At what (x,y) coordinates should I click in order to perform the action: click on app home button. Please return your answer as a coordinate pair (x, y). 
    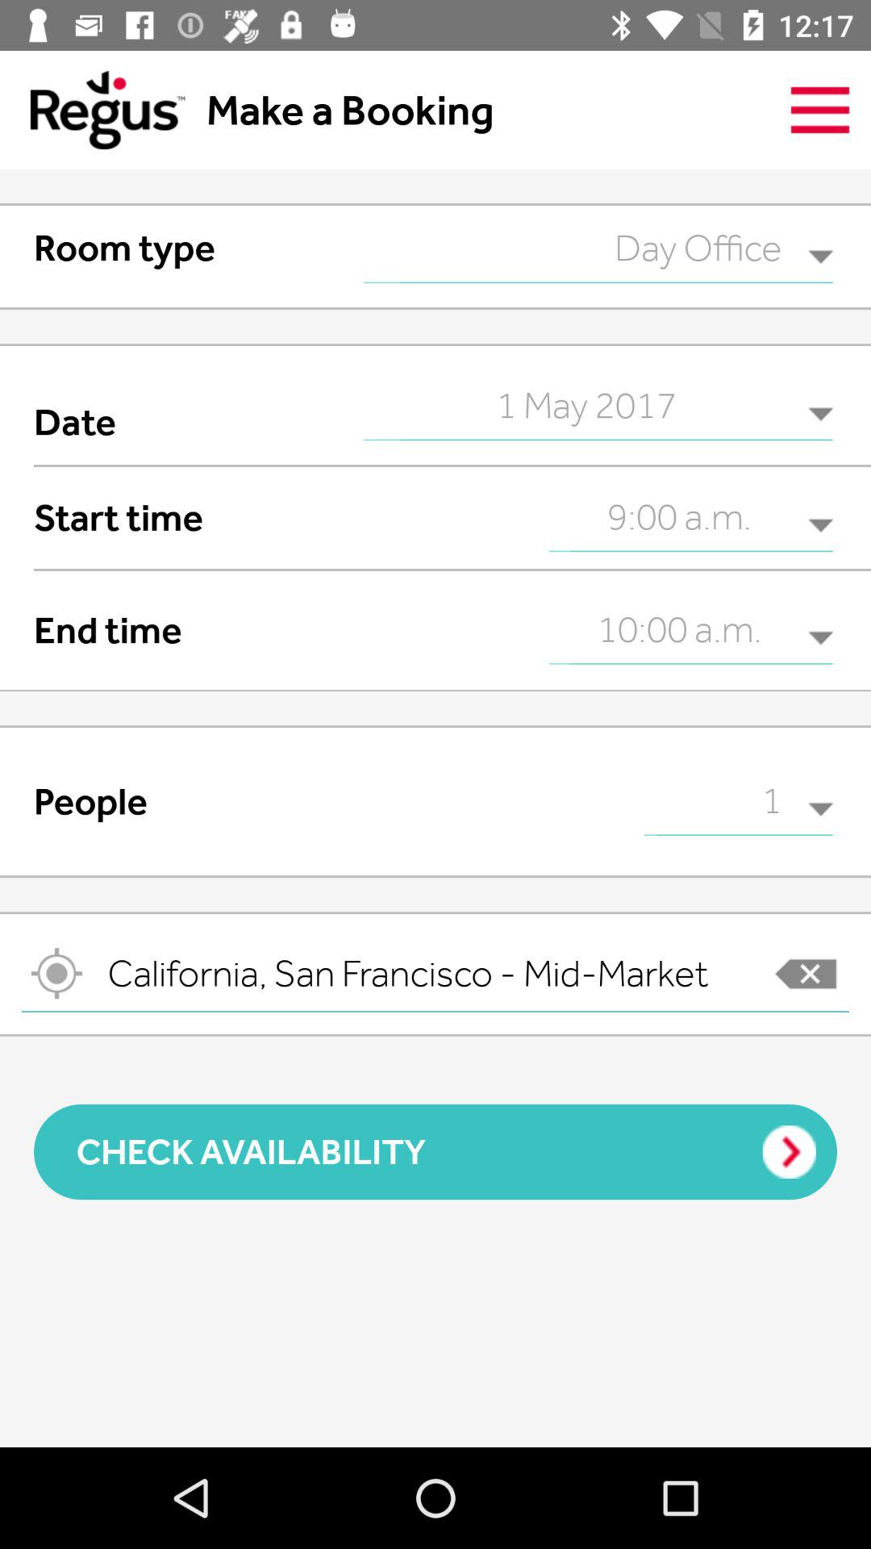
    Looking at the image, I should click on (92, 110).